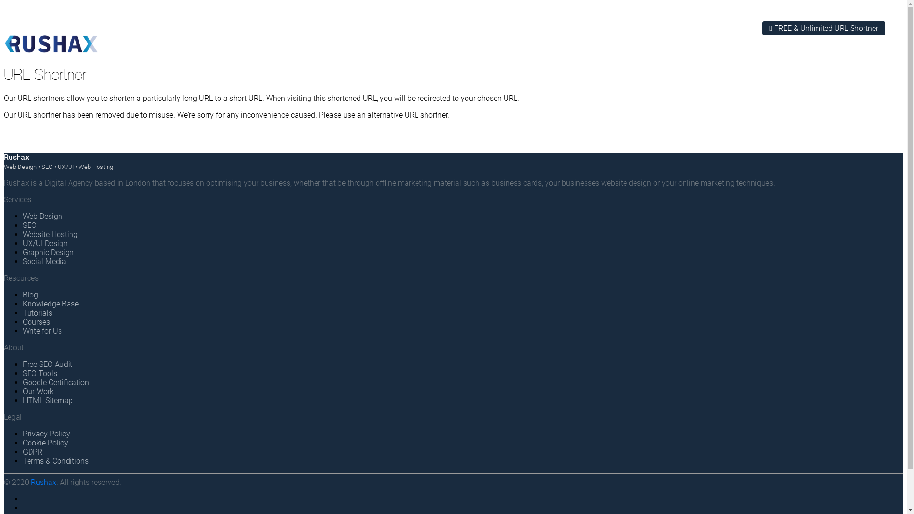 The image size is (914, 514). I want to click on HTML Sitemap, so click(48, 401).